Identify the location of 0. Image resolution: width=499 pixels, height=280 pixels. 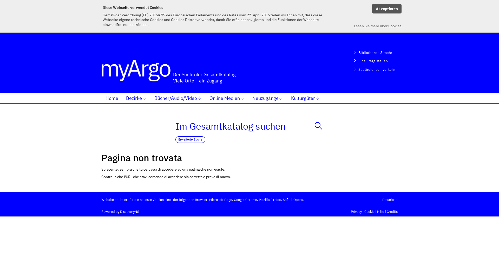
(182, 7).